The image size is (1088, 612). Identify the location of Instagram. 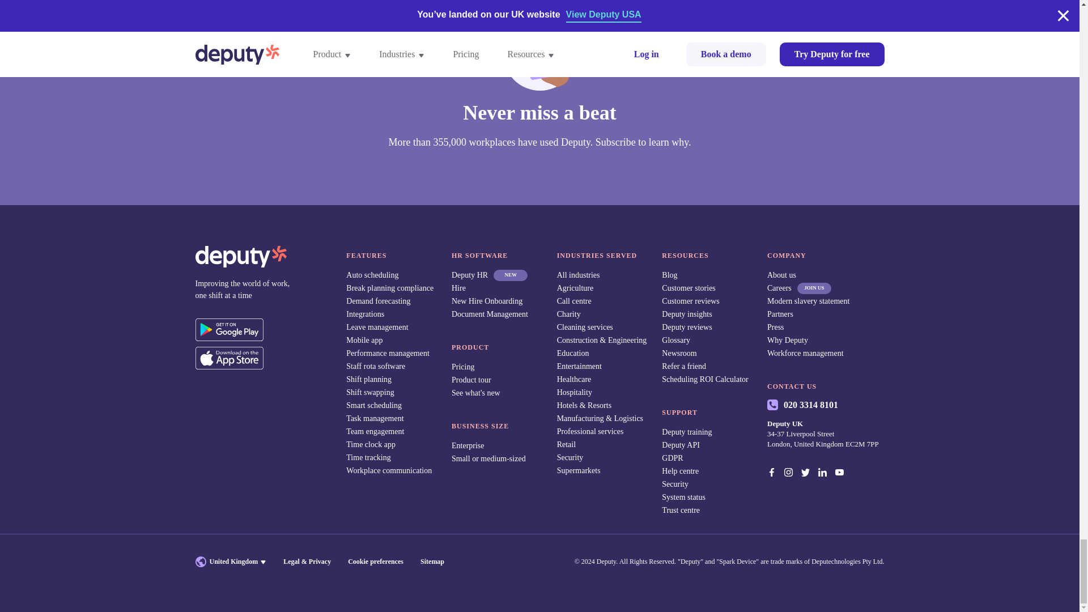
(790, 471).